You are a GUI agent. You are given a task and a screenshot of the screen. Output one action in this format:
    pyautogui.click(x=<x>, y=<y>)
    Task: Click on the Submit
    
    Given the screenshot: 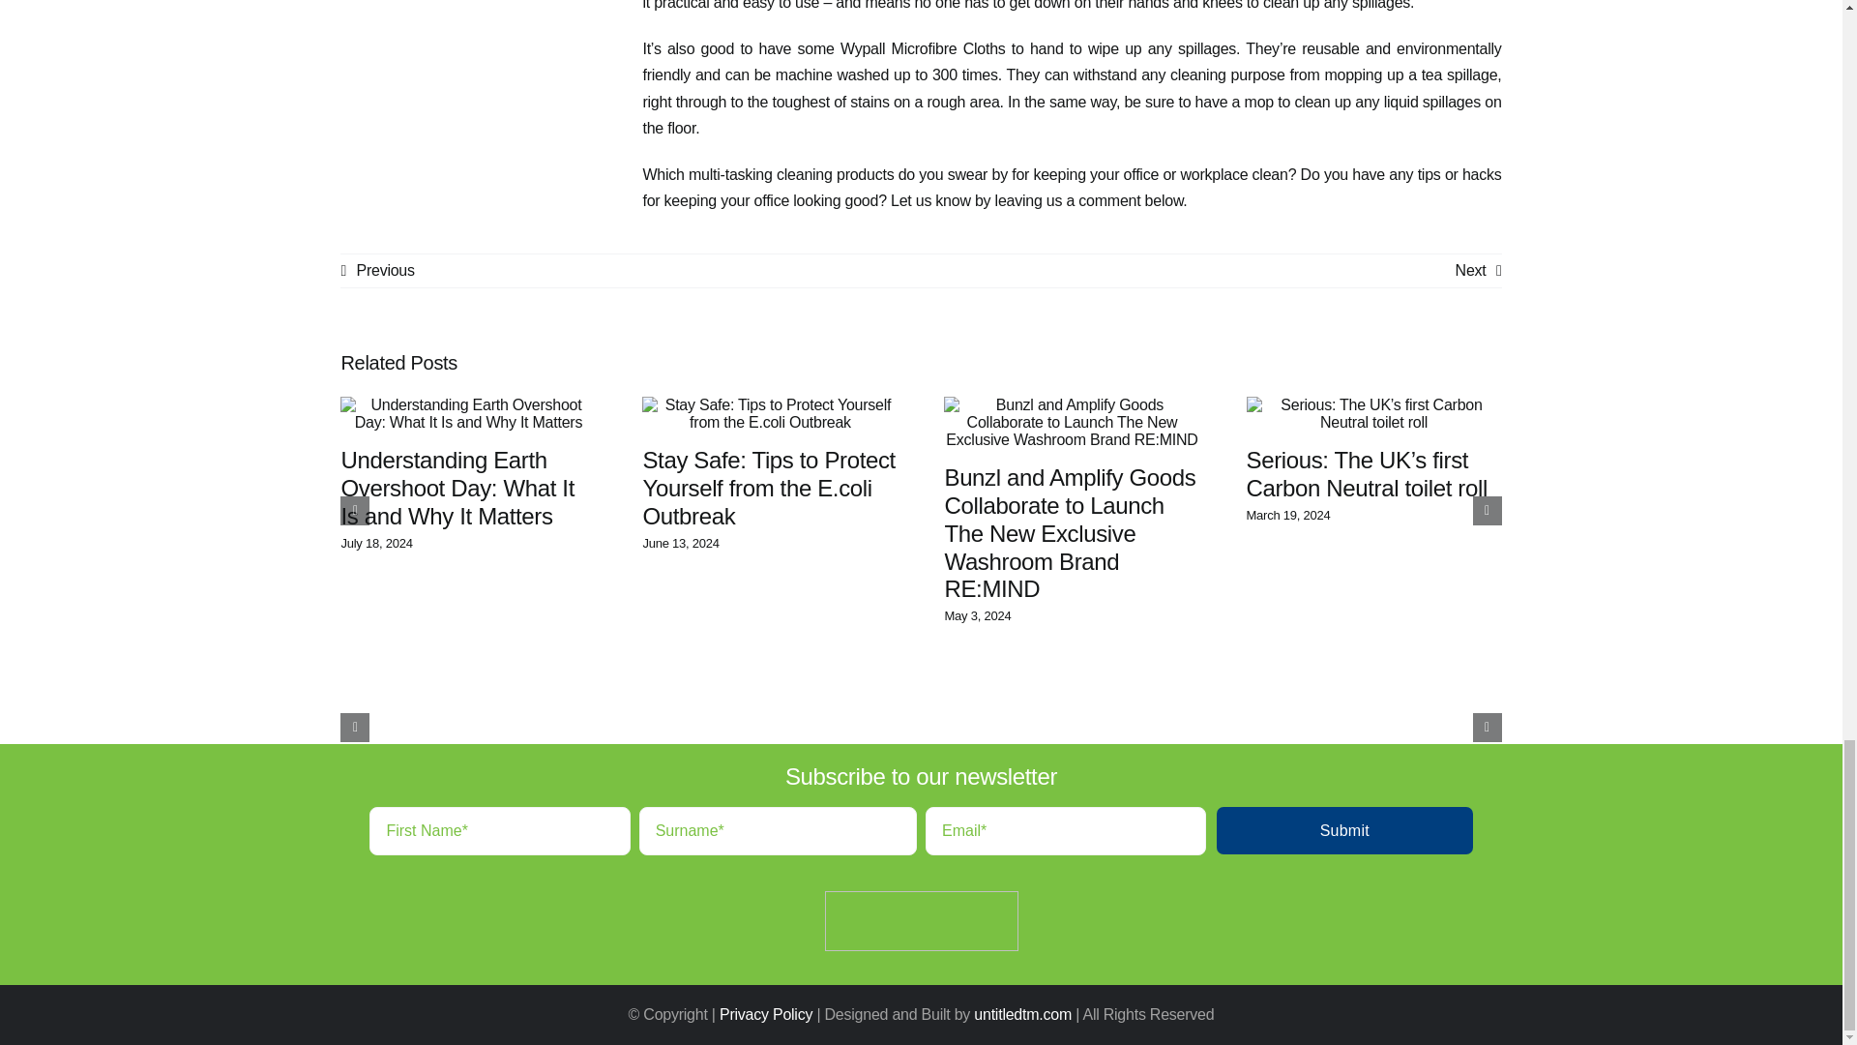 What is the action you would take?
    pyautogui.click(x=920, y=830)
    